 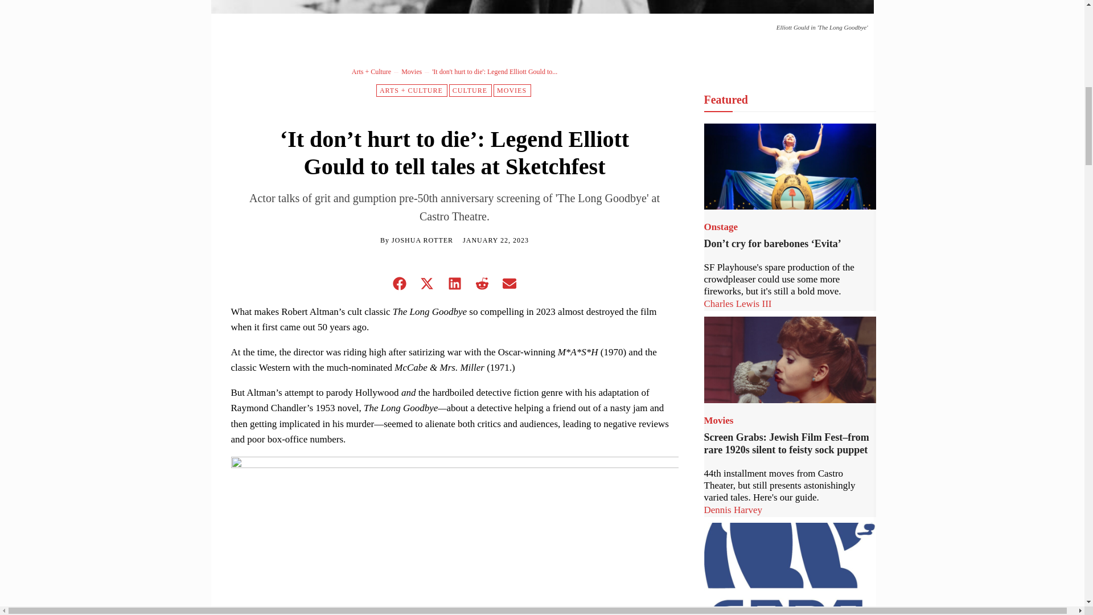 What do you see at coordinates (411, 71) in the screenshot?
I see `View all posts in Movies` at bounding box center [411, 71].